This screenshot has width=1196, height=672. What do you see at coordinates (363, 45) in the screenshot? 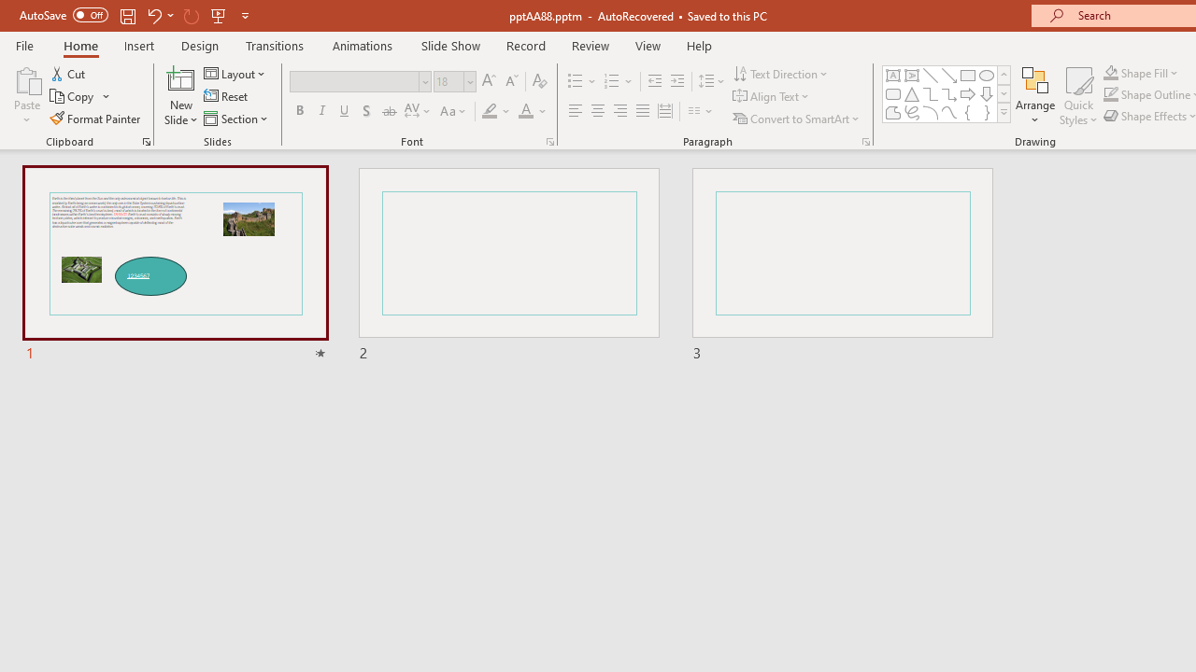
I see `Animations` at bounding box center [363, 45].